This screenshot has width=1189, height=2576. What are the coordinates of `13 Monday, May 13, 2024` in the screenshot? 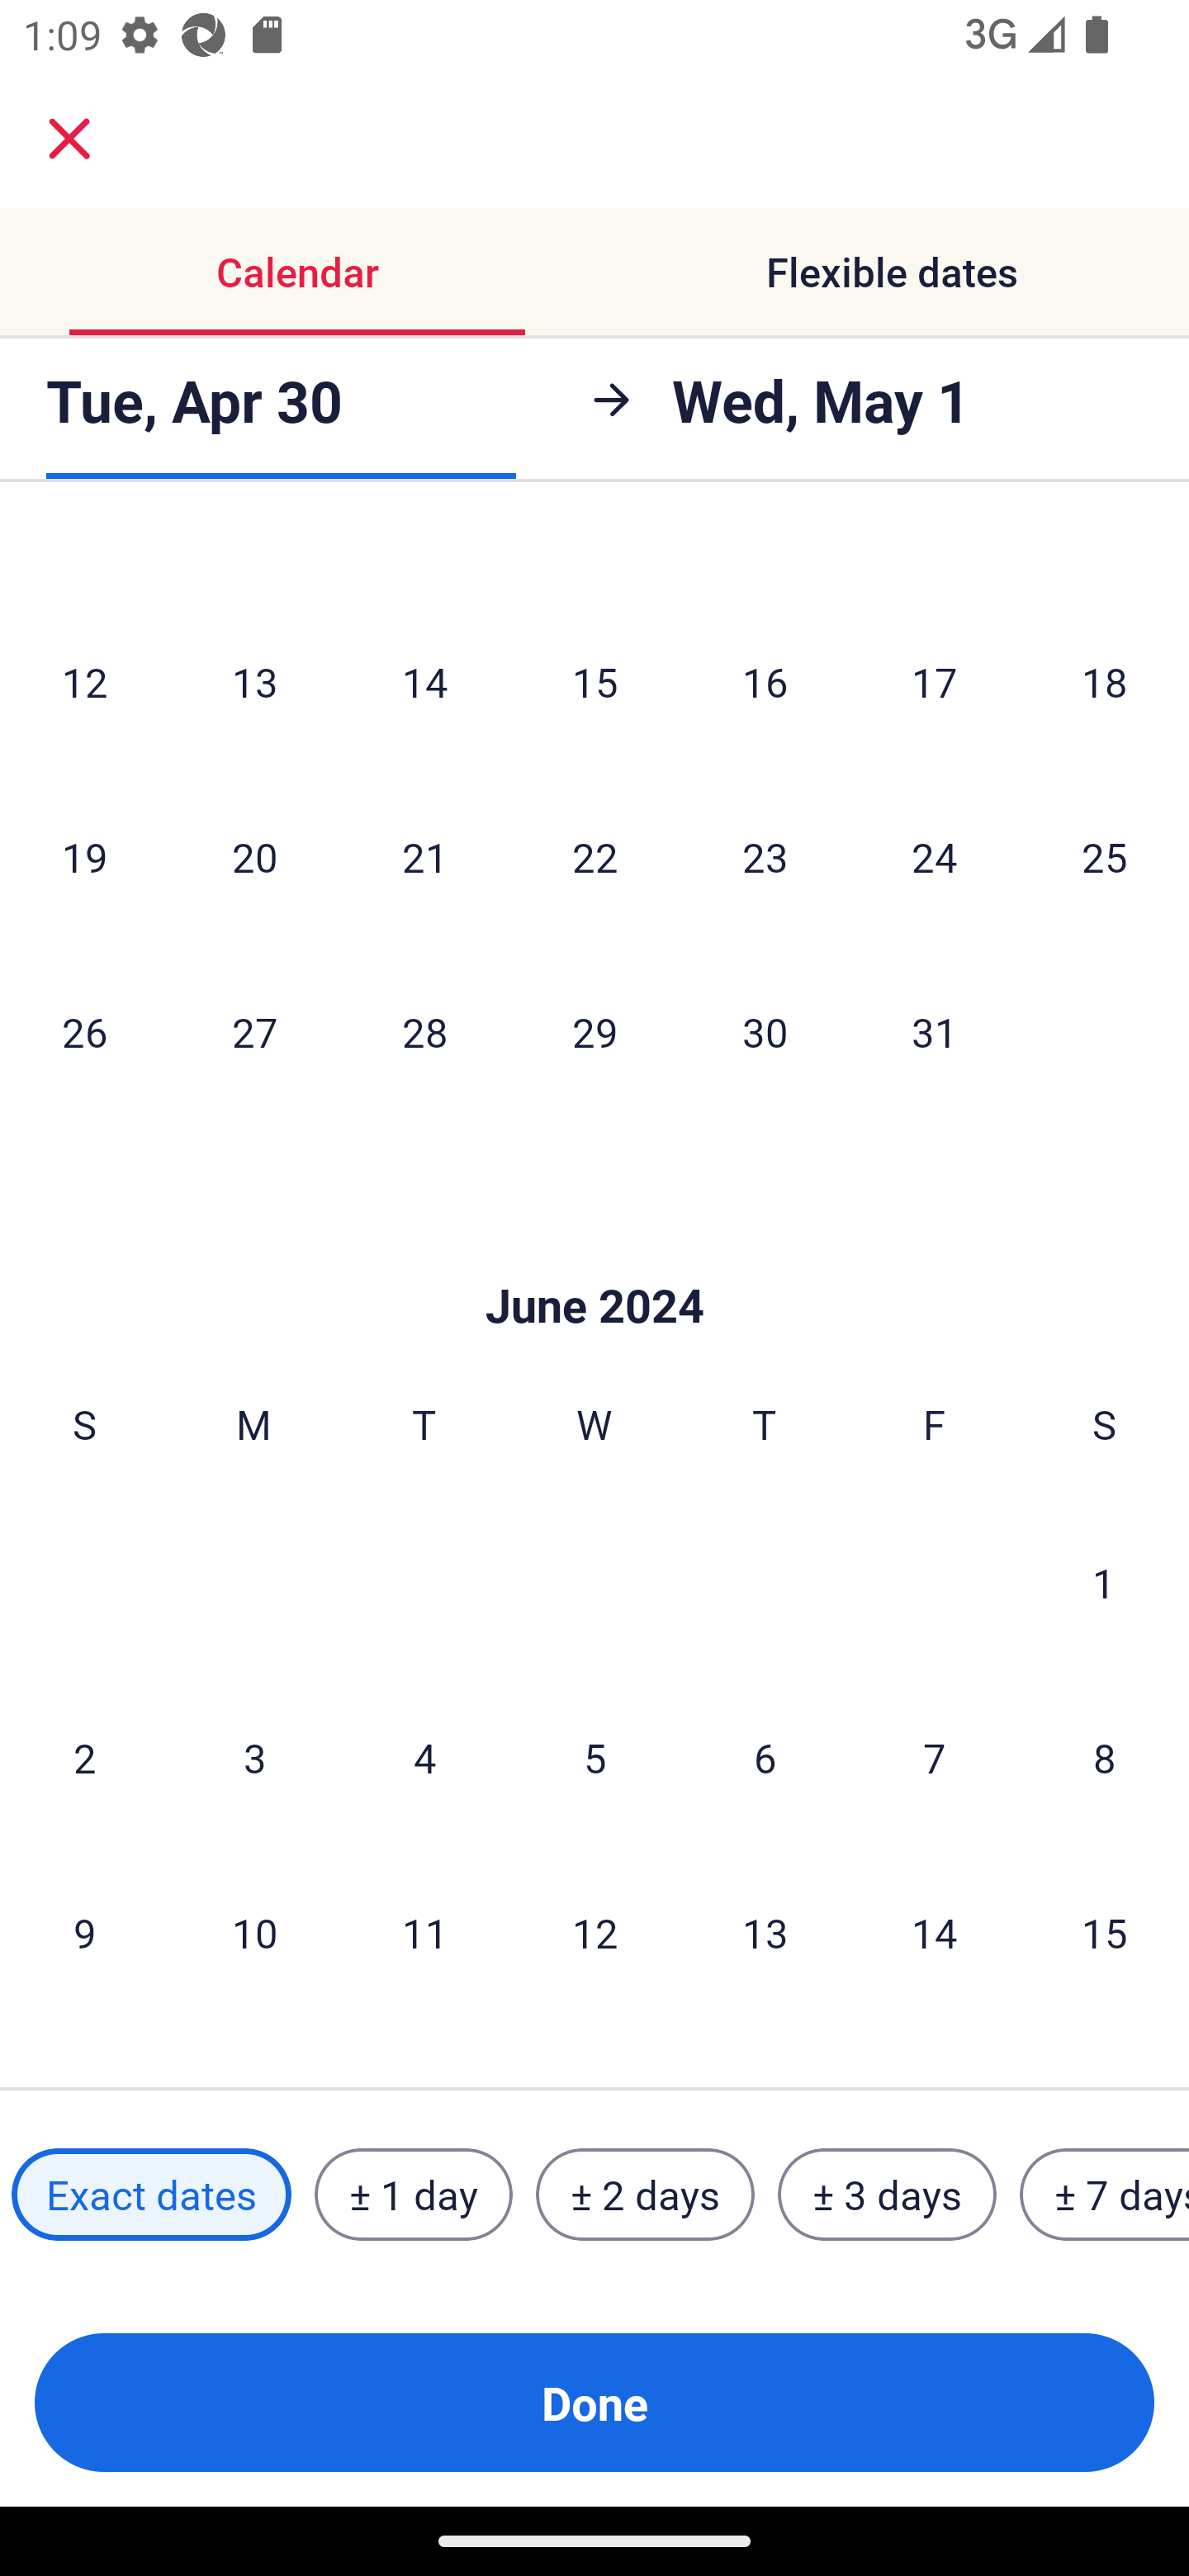 It's located at (254, 680).